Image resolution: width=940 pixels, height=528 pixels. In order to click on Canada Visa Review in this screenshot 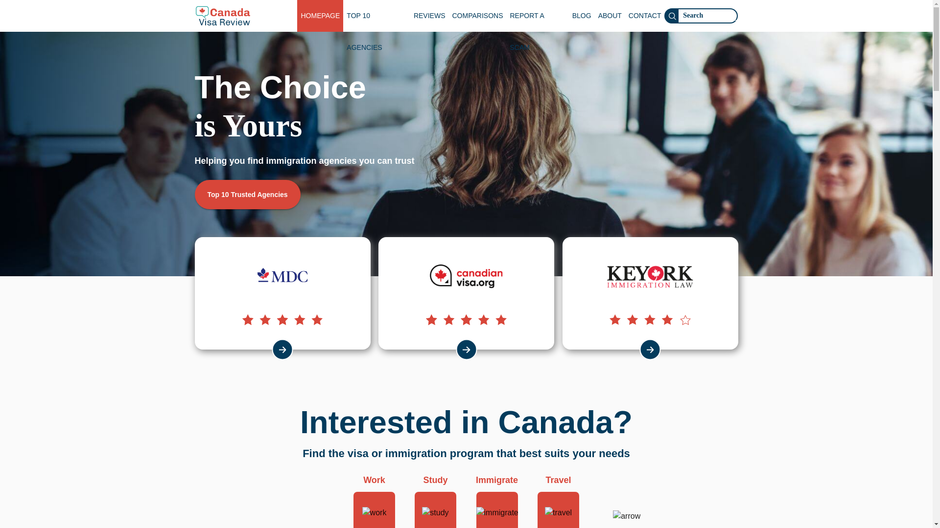, I will do `click(222, 16)`.